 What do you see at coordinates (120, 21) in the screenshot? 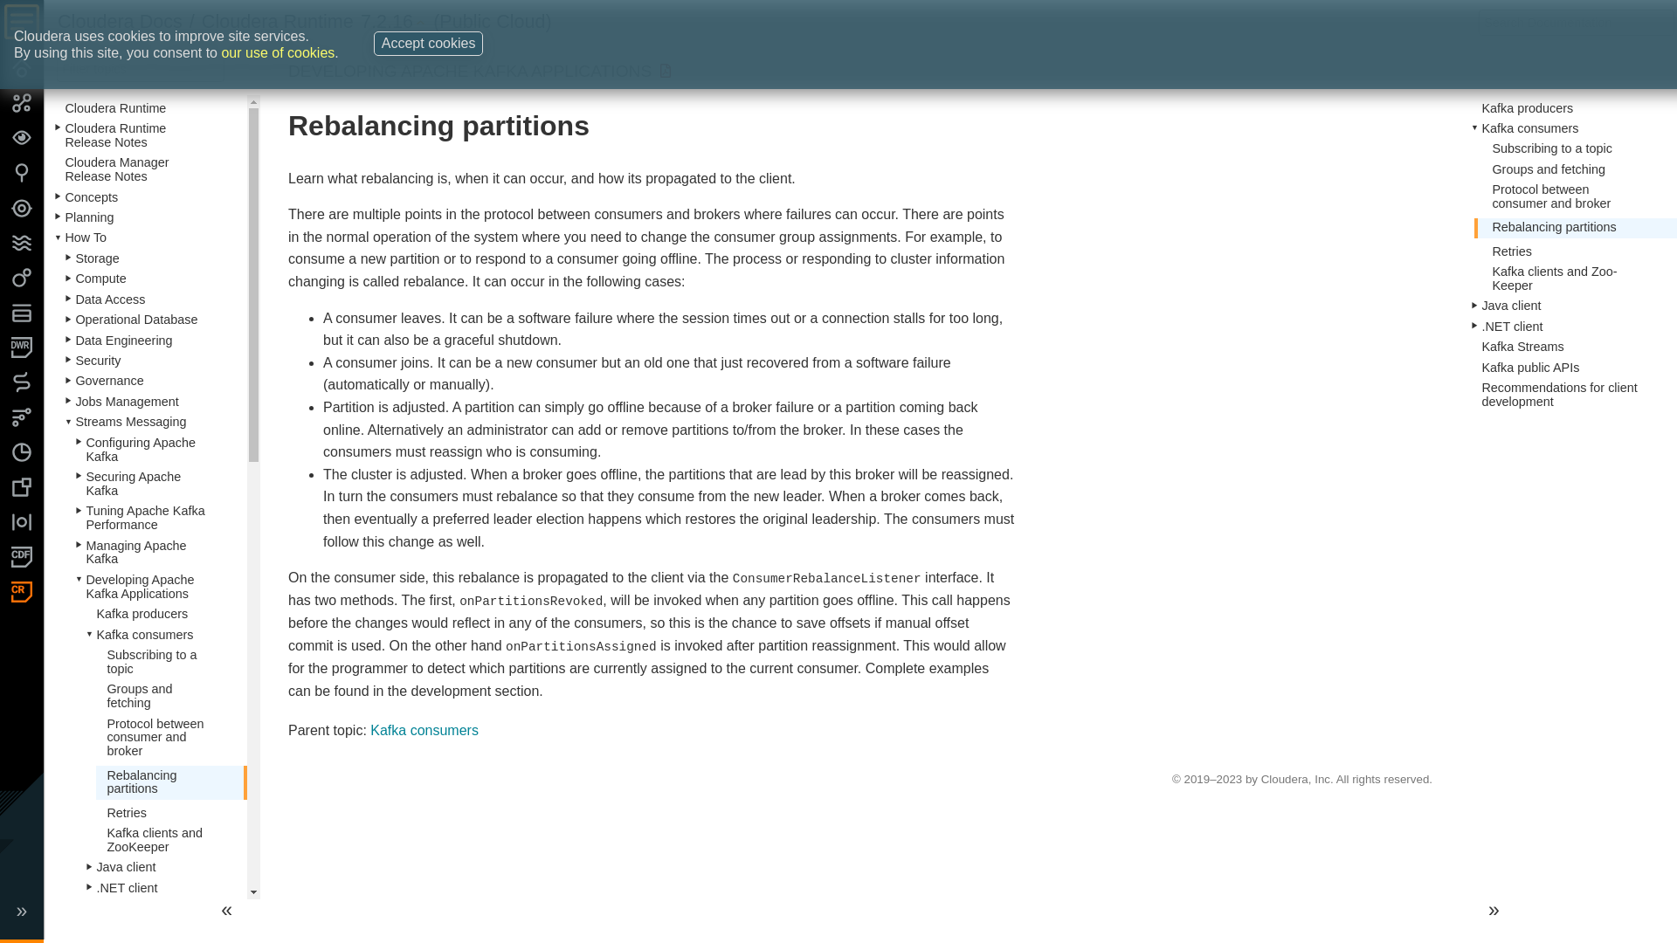
I see `Cloudera Docs` at bounding box center [120, 21].